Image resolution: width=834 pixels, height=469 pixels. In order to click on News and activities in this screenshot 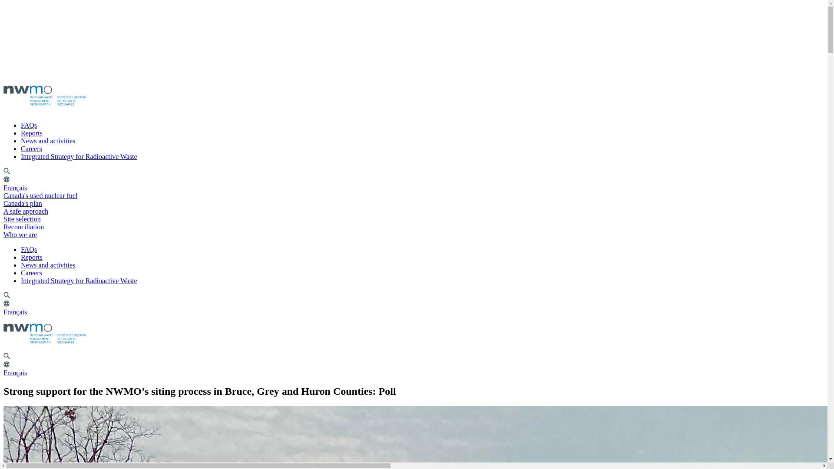, I will do `click(48, 265)`.